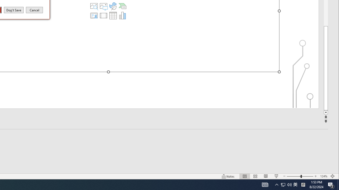  Describe the element at coordinates (122, 15) in the screenshot. I see `Insert Chart` at that location.